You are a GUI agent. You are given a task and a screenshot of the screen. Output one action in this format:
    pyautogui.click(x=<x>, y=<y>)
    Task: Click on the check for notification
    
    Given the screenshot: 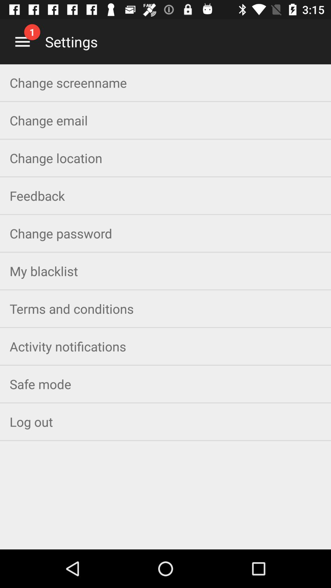 What is the action you would take?
    pyautogui.click(x=23, y=42)
    